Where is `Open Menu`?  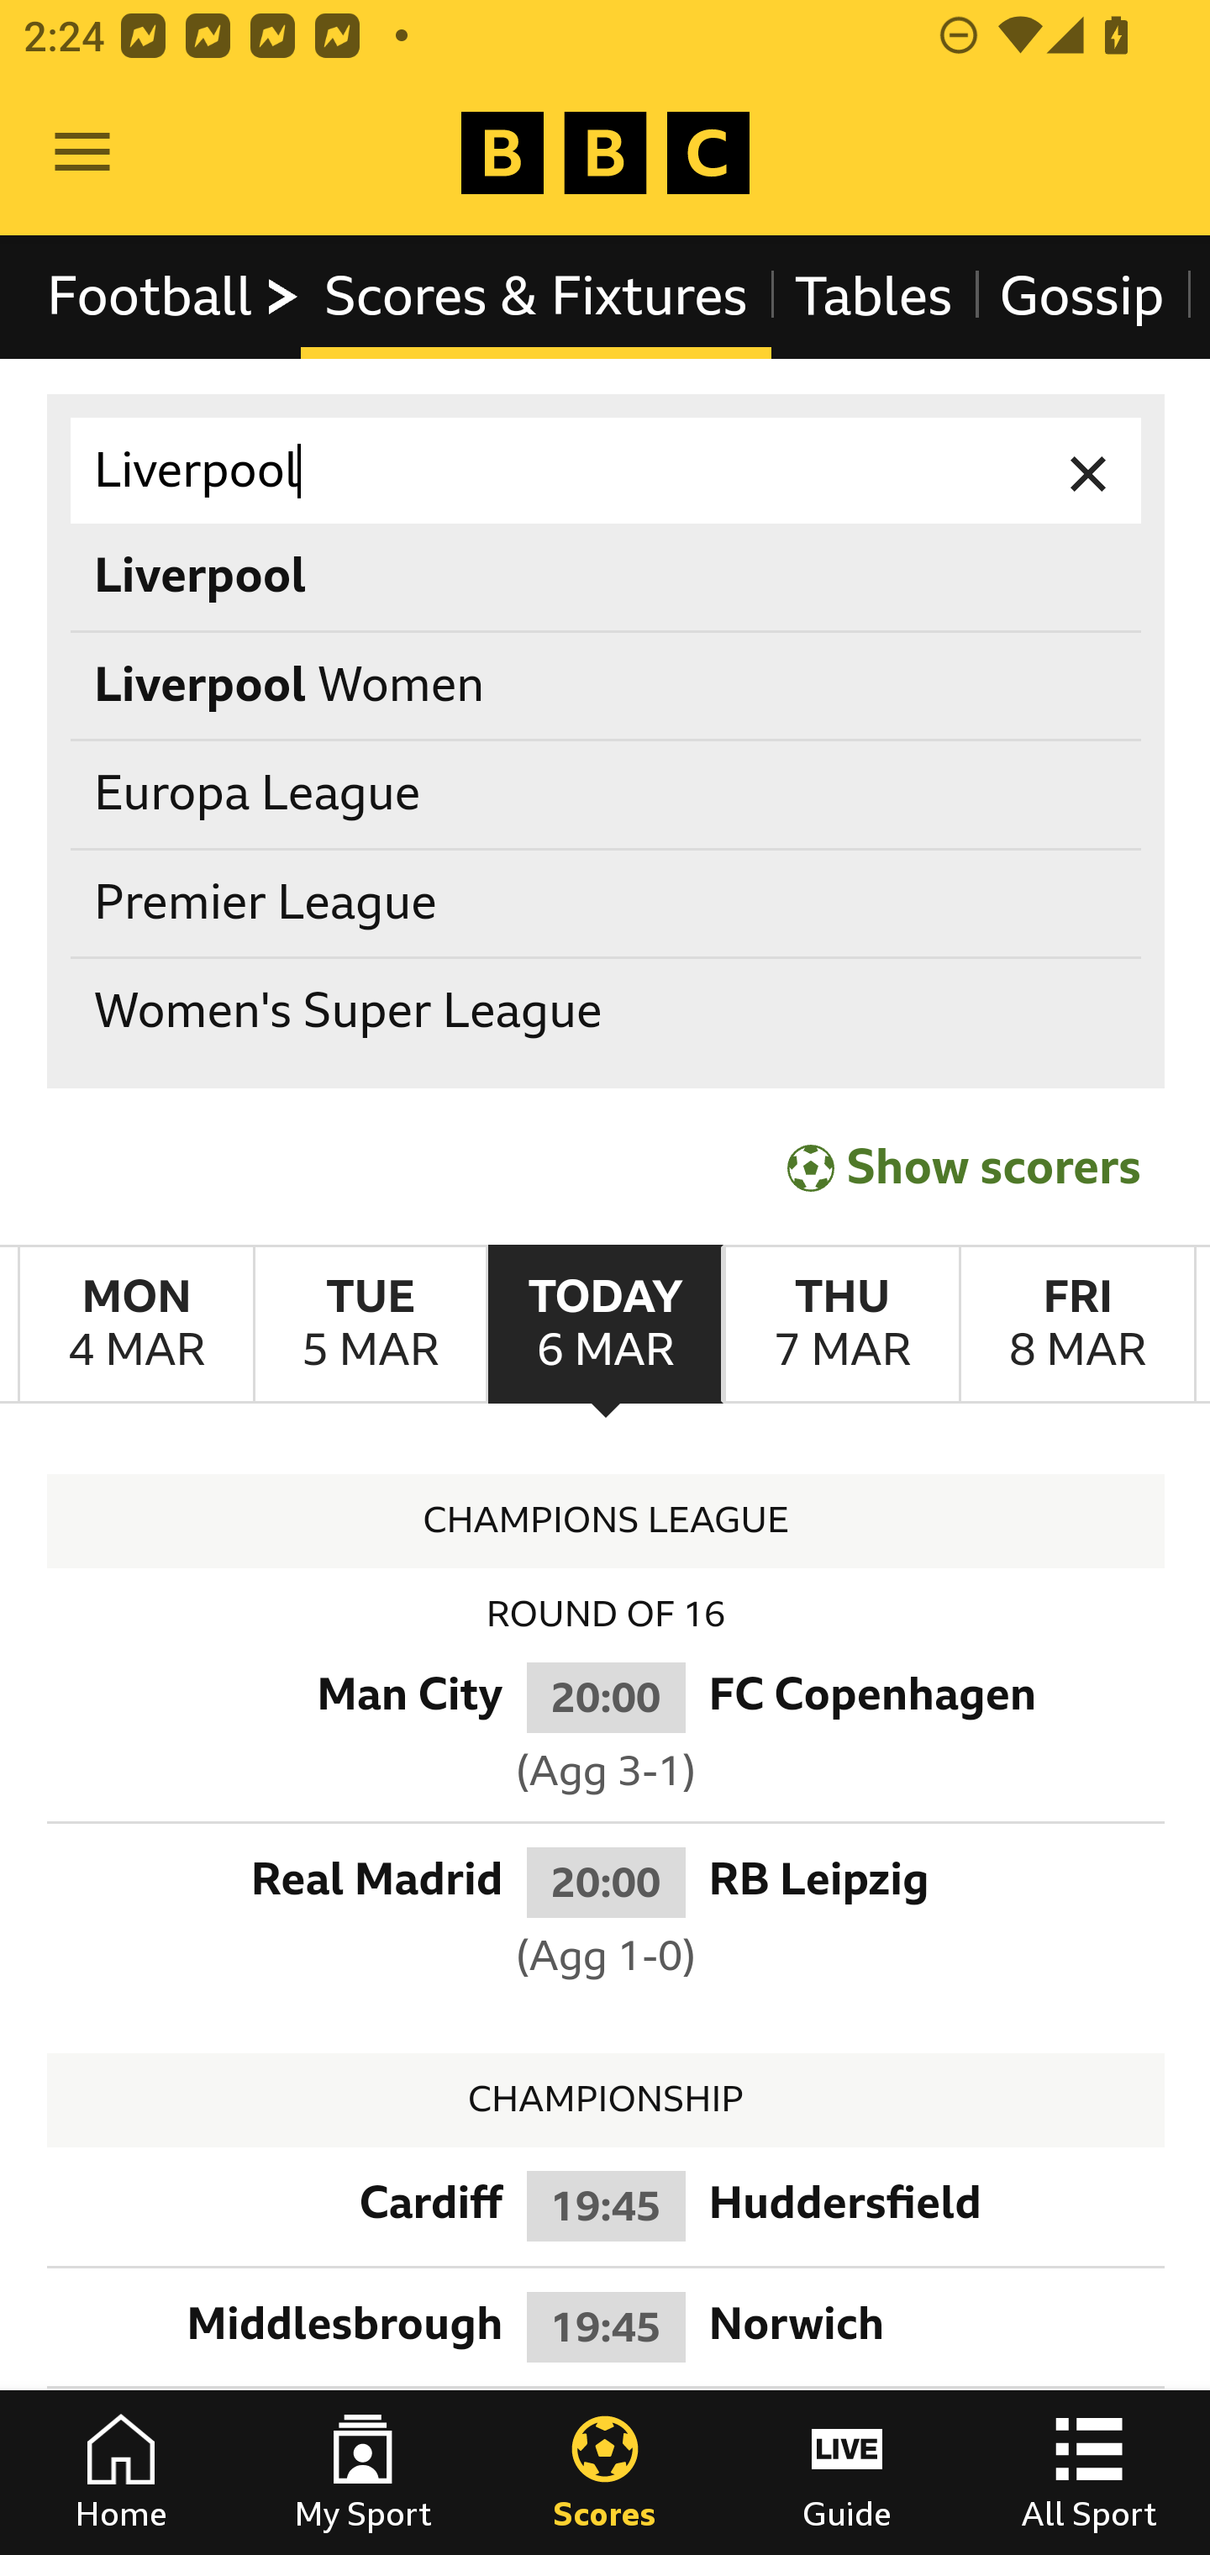
Open Menu is located at coordinates (82, 153).